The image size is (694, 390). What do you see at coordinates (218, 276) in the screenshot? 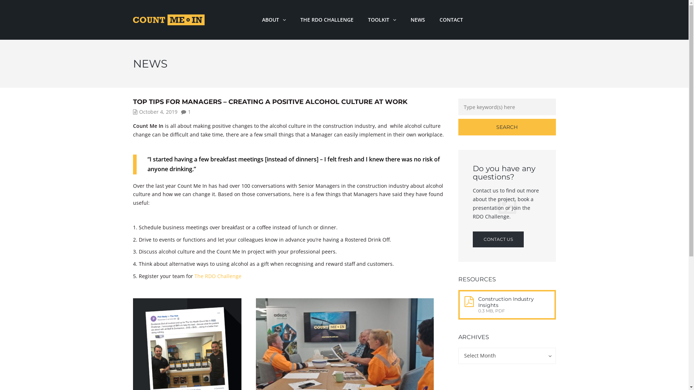
I see `The RDO Challenge` at bounding box center [218, 276].